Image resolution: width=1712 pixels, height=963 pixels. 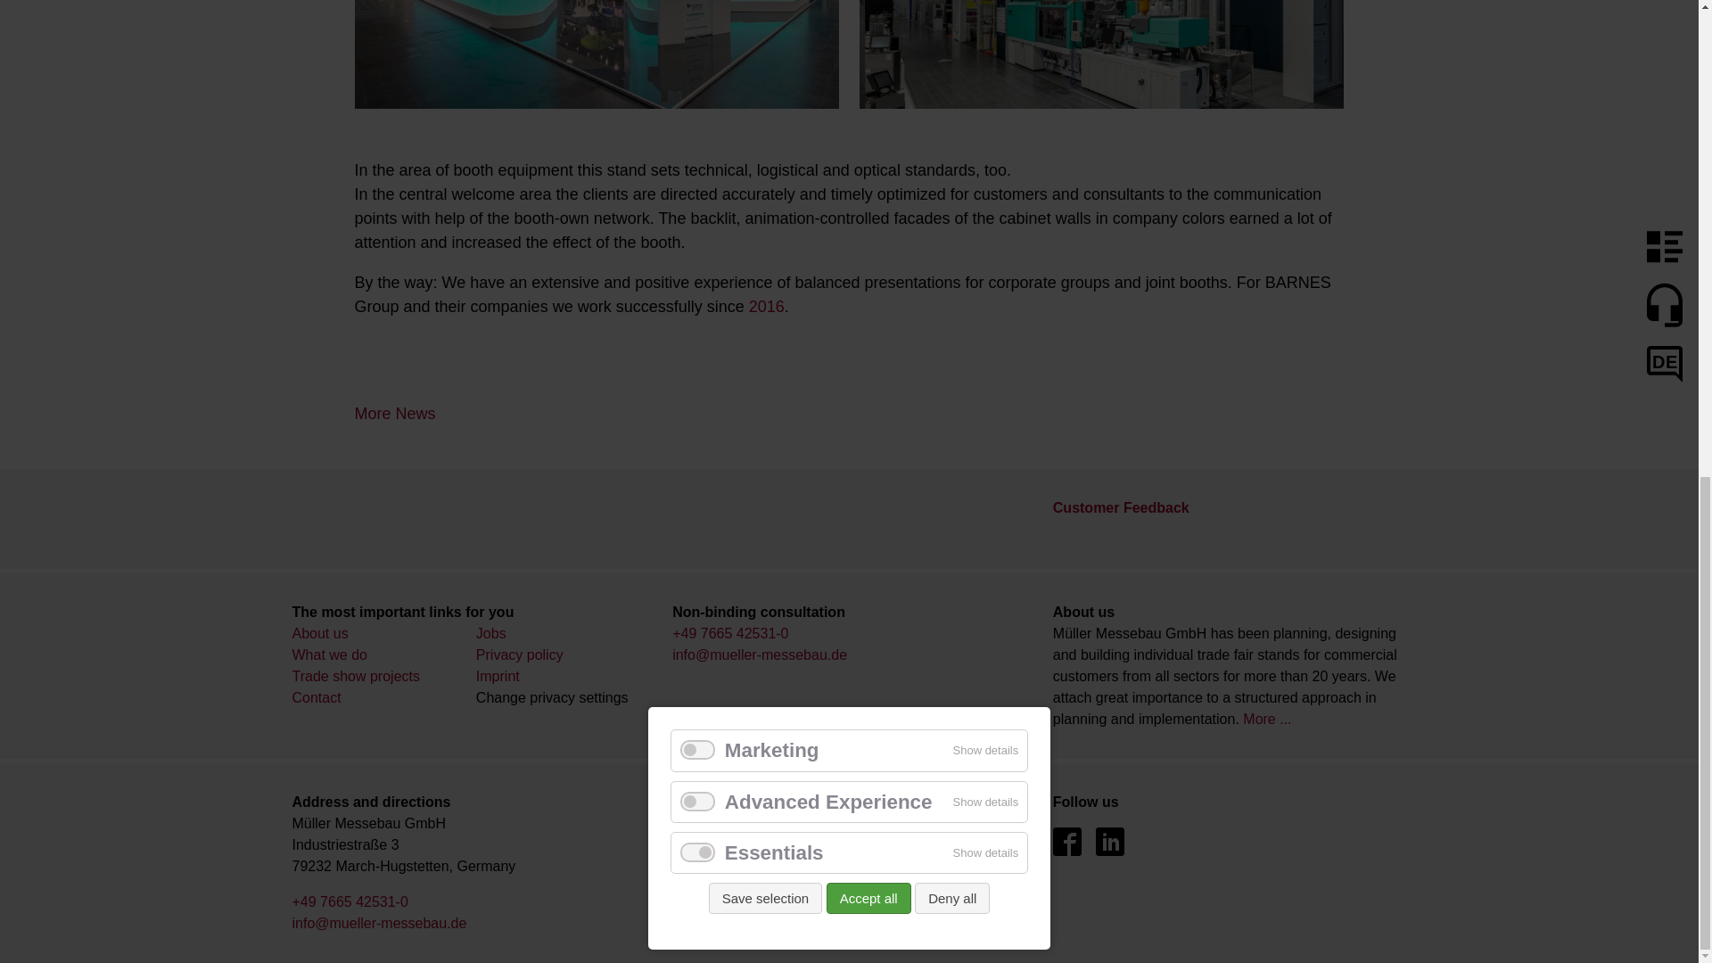 I want to click on Customer Feedback, so click(x=1121, y=506).